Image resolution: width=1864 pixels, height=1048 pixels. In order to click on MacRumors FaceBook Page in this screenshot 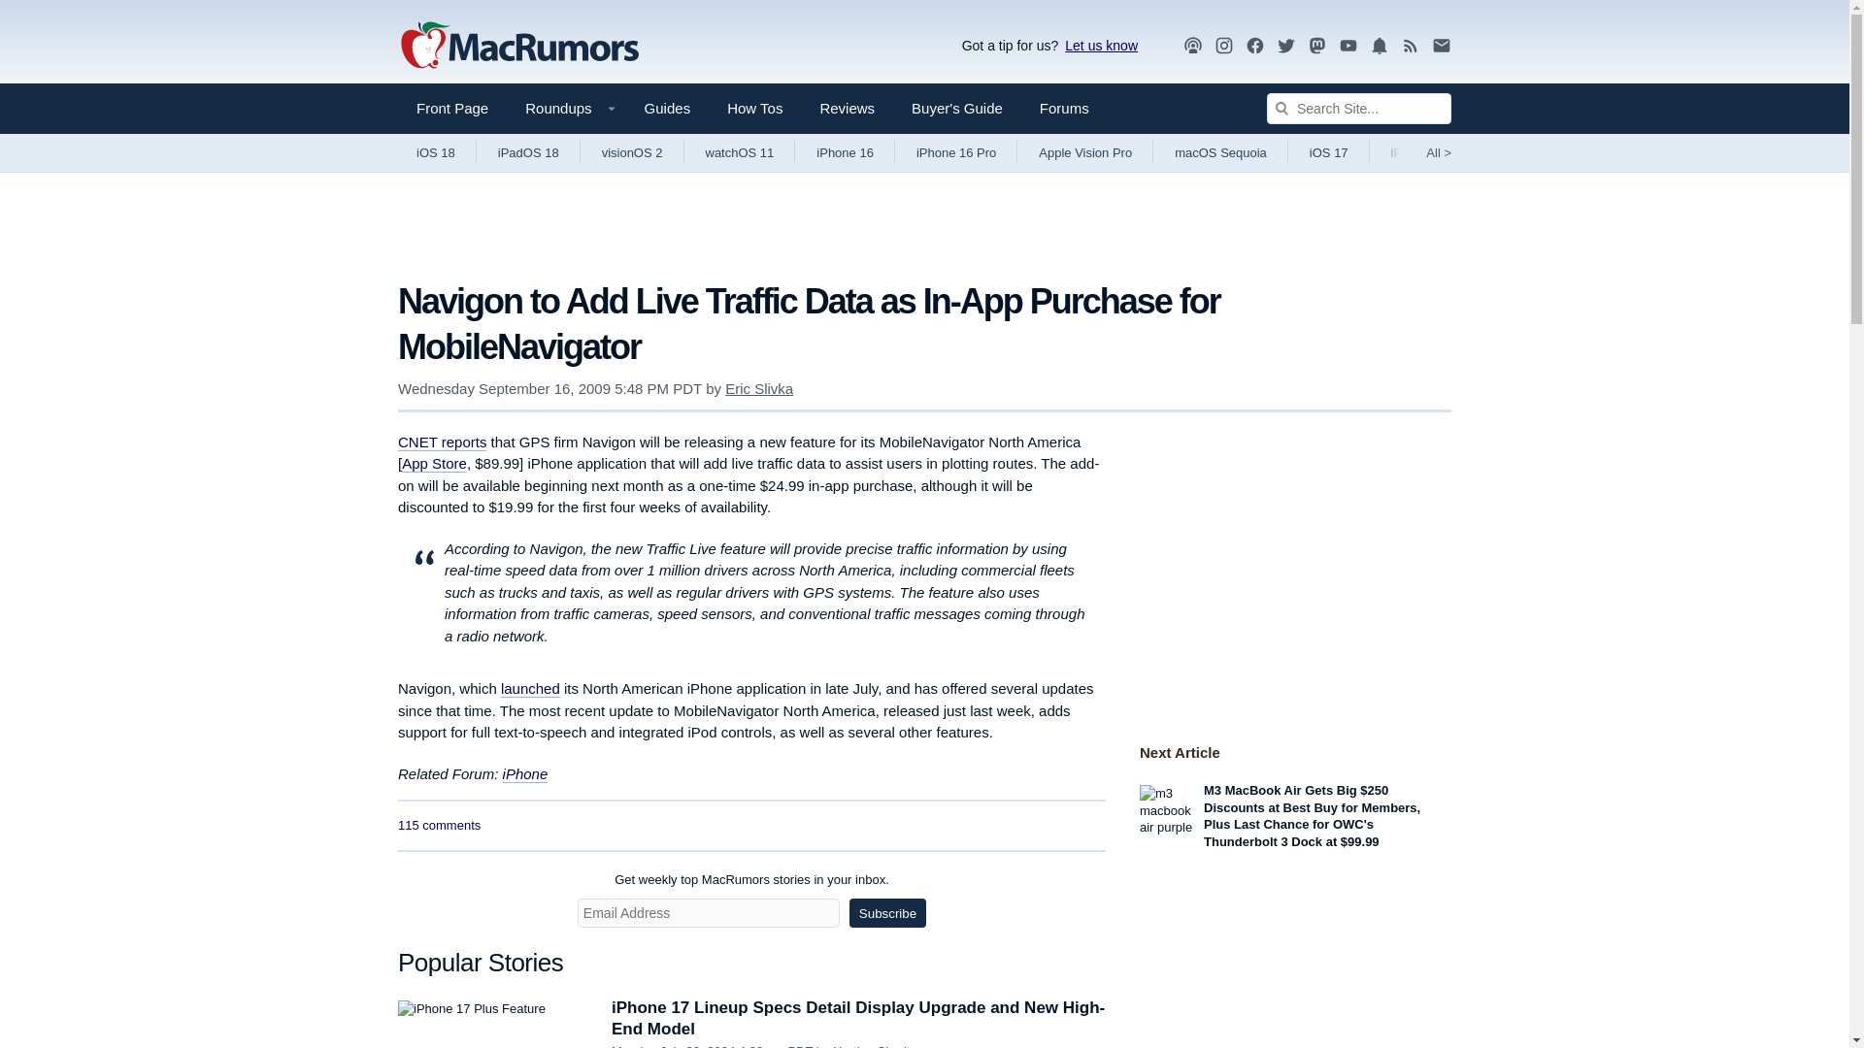, I will do `click(1254, 46)`.